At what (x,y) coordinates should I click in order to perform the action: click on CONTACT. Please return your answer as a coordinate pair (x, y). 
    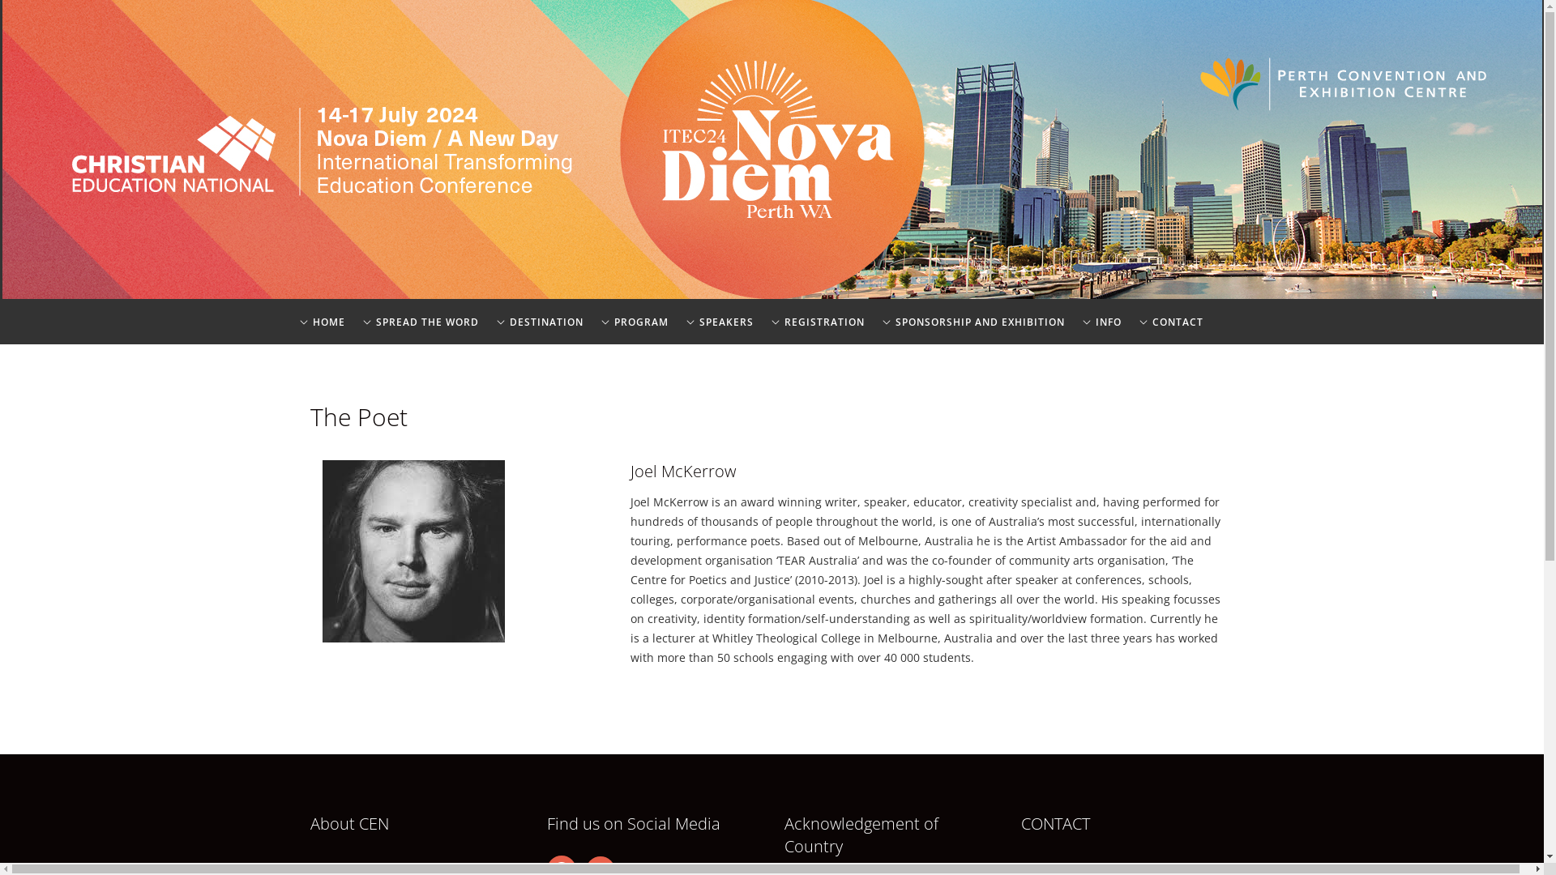
    Looking at the image, I should click on (1170, 333).